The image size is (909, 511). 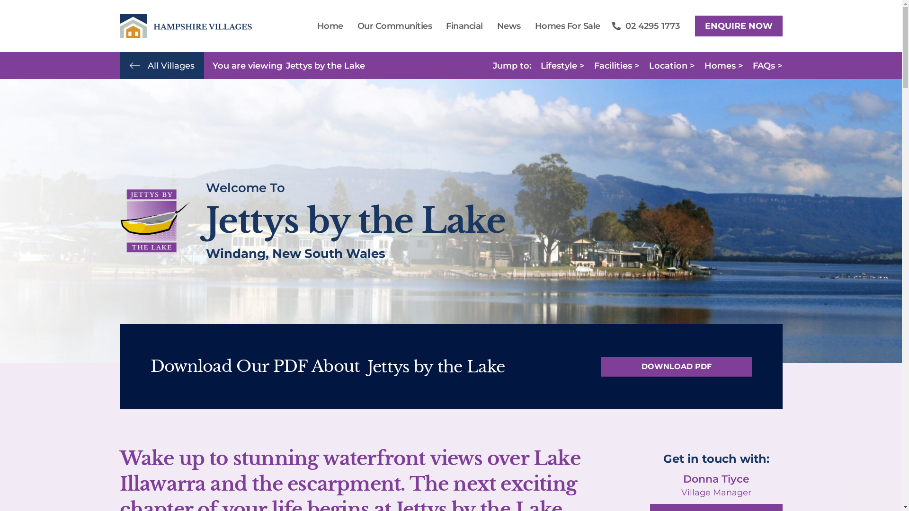 I want to click on News, so click(x=508, y=26).